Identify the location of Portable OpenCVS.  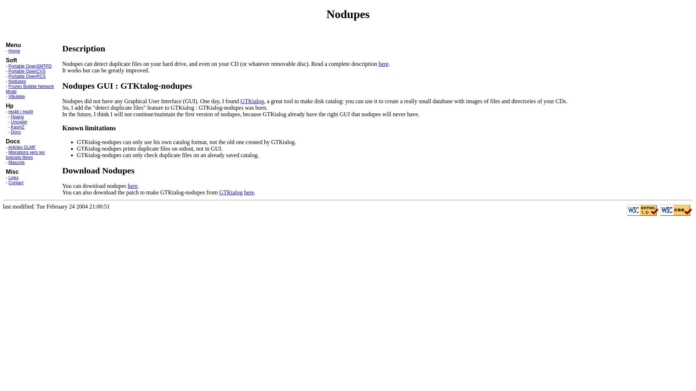
(27, 71).